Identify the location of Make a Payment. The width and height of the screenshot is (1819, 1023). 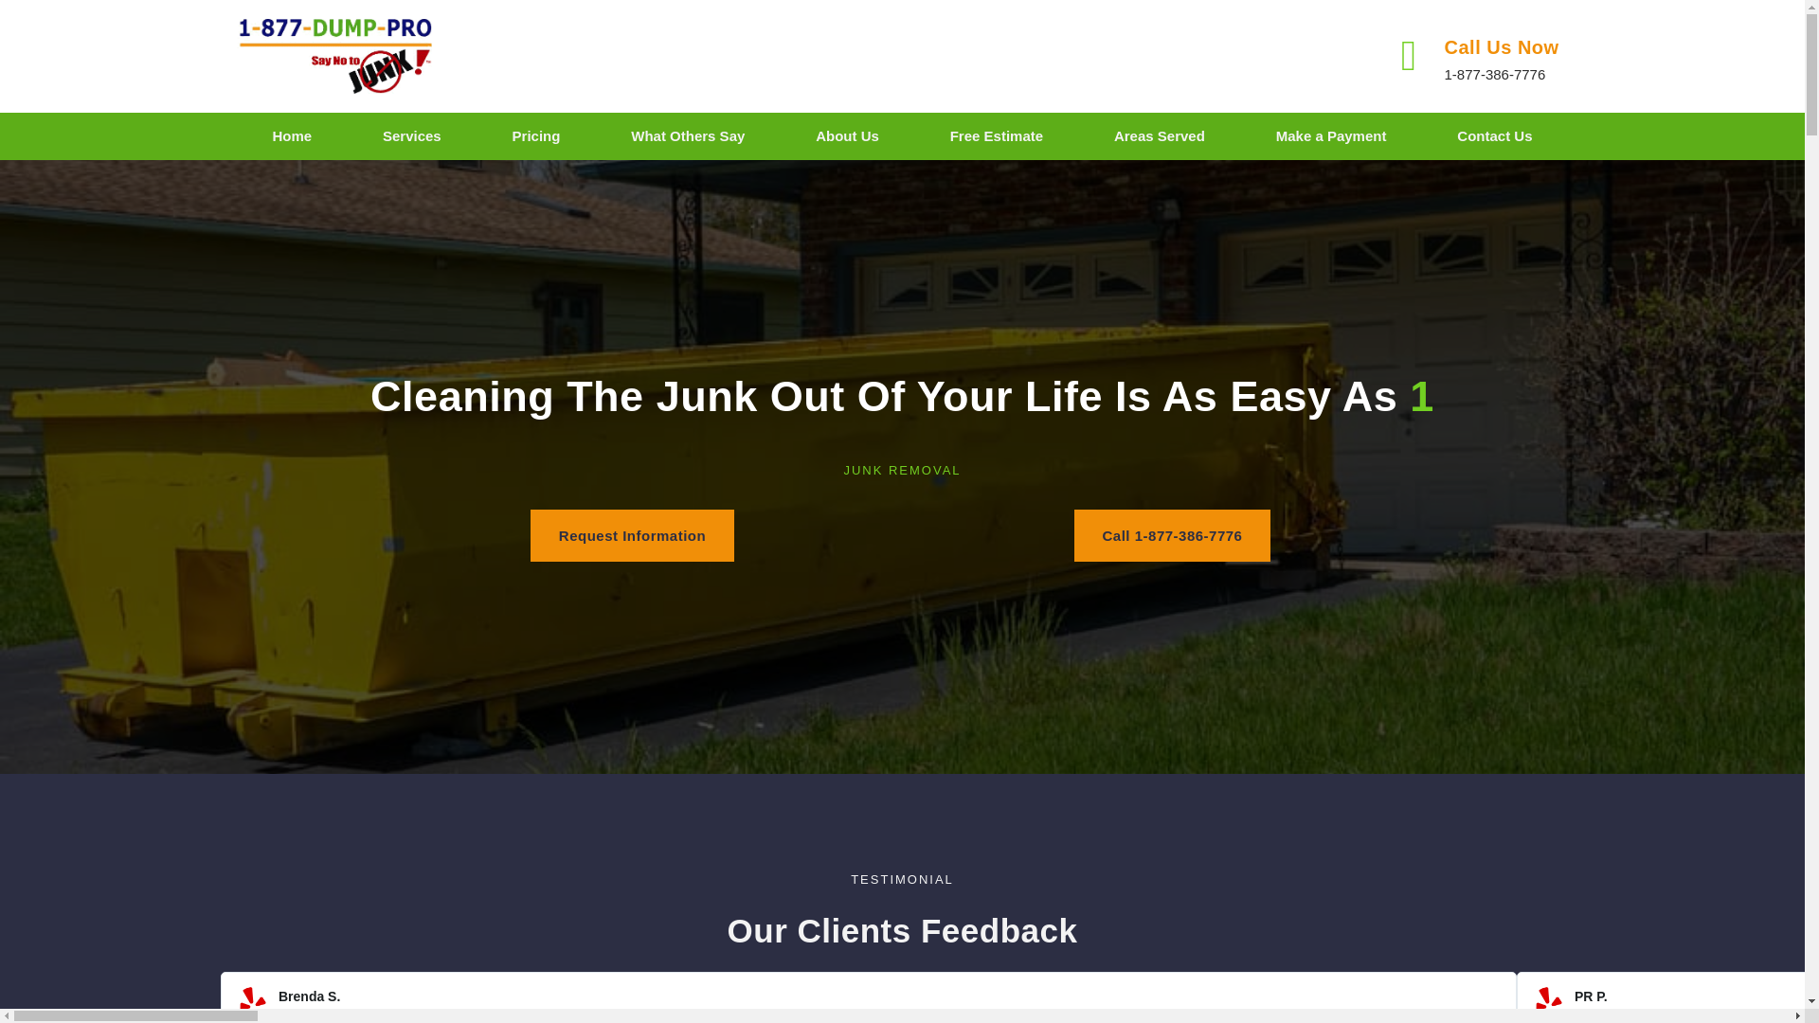
(1331, 136).